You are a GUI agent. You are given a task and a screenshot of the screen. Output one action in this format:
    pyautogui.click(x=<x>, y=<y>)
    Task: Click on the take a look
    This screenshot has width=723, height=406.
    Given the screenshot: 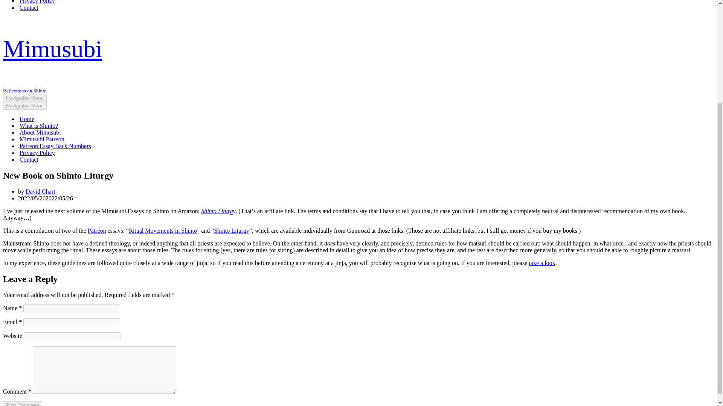 What is the action you would take?
    pyautogui.click(x=541, y=263)
    